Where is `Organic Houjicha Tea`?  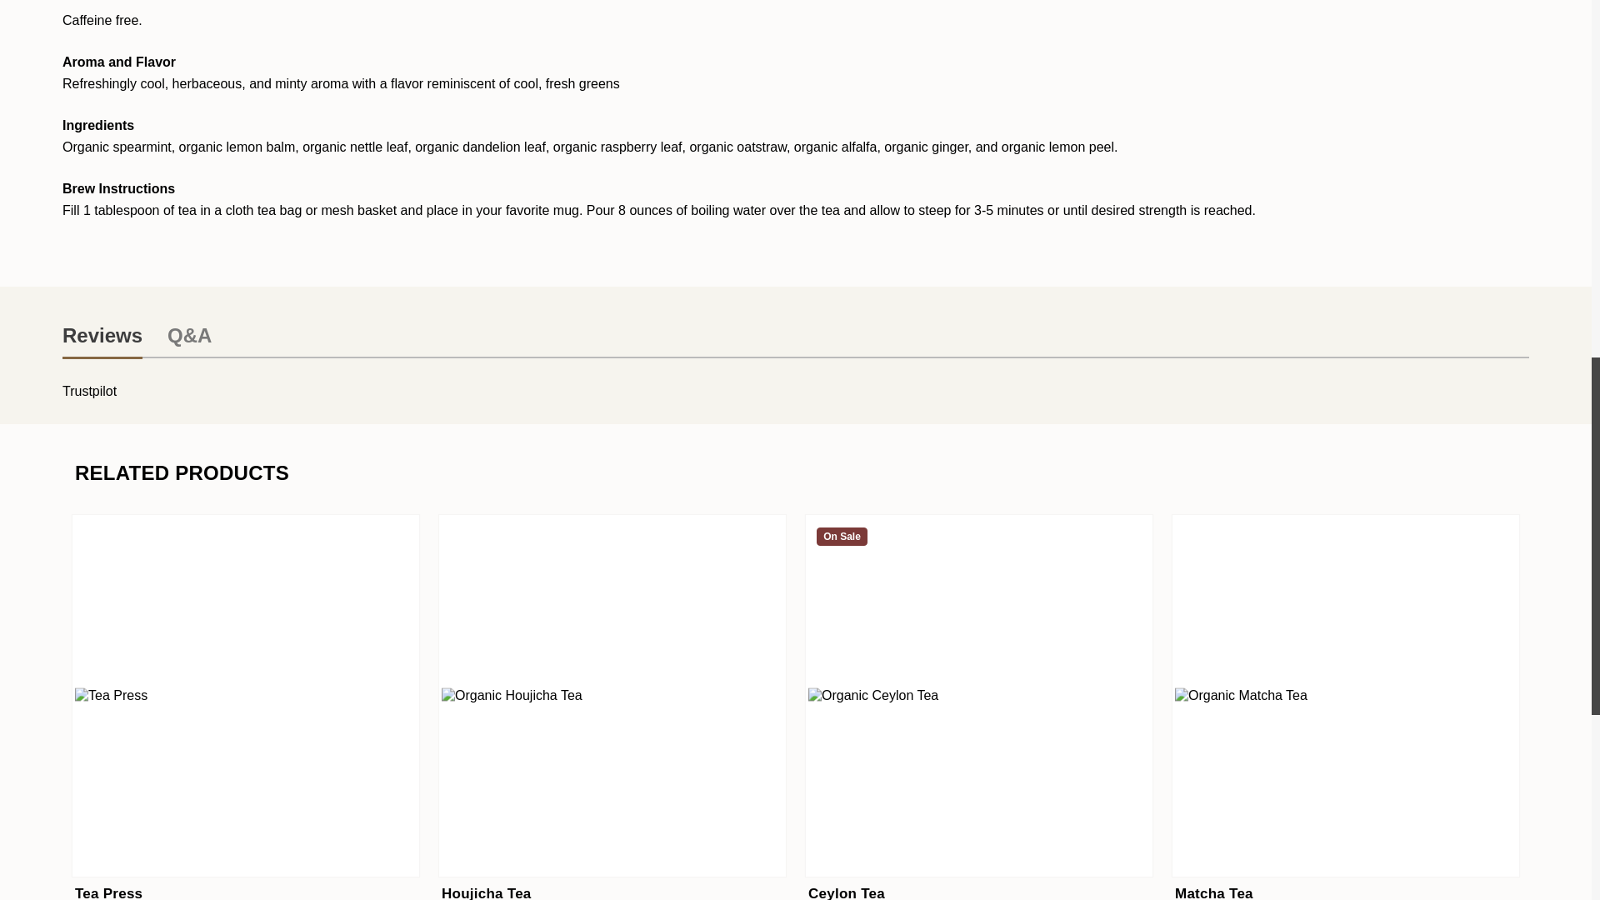
Organic Houjicha Tea is located at coordinates (612, 695).